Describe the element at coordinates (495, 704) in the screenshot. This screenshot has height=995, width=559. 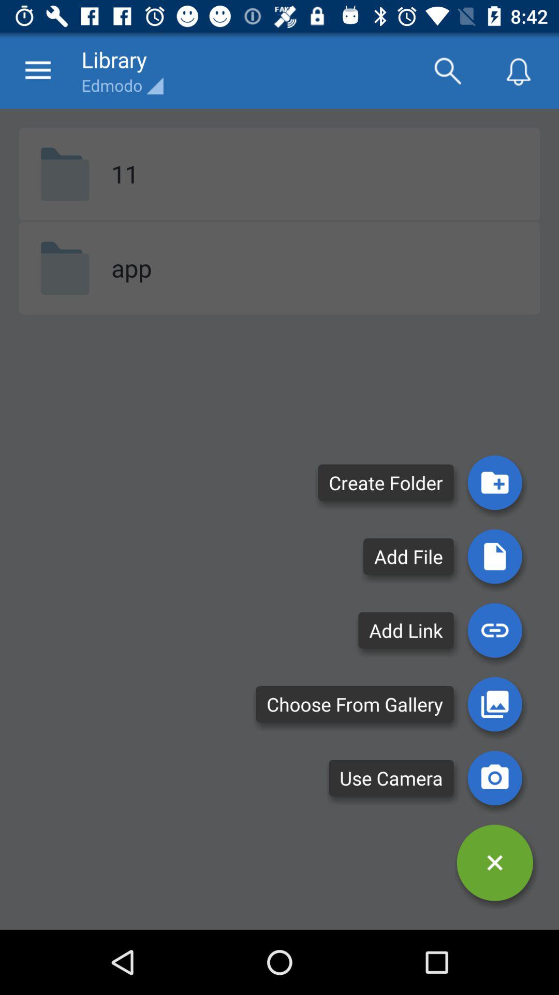
I see `choose an image from gallery` at that location.